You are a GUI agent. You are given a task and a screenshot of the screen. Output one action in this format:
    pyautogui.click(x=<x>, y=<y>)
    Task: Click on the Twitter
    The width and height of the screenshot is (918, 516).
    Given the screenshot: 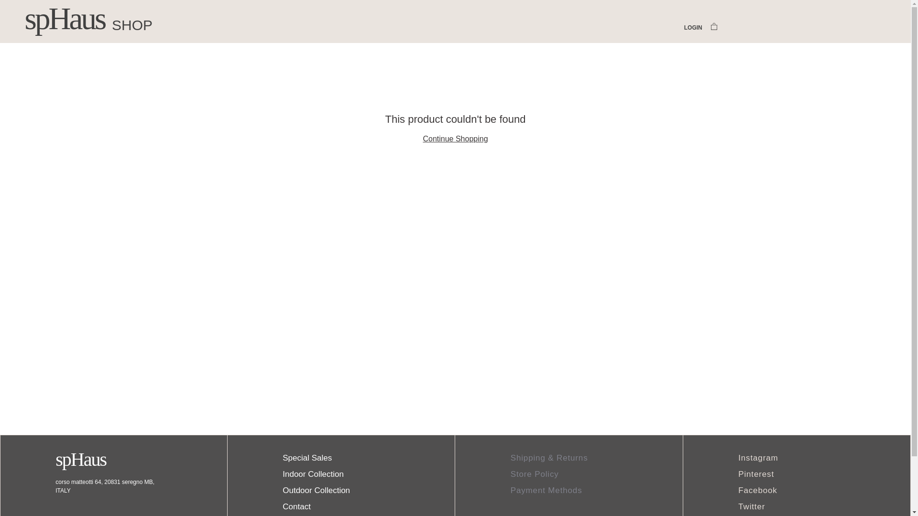 What is the action you would take?
    pyautogui.click(x=751, y=506)
    